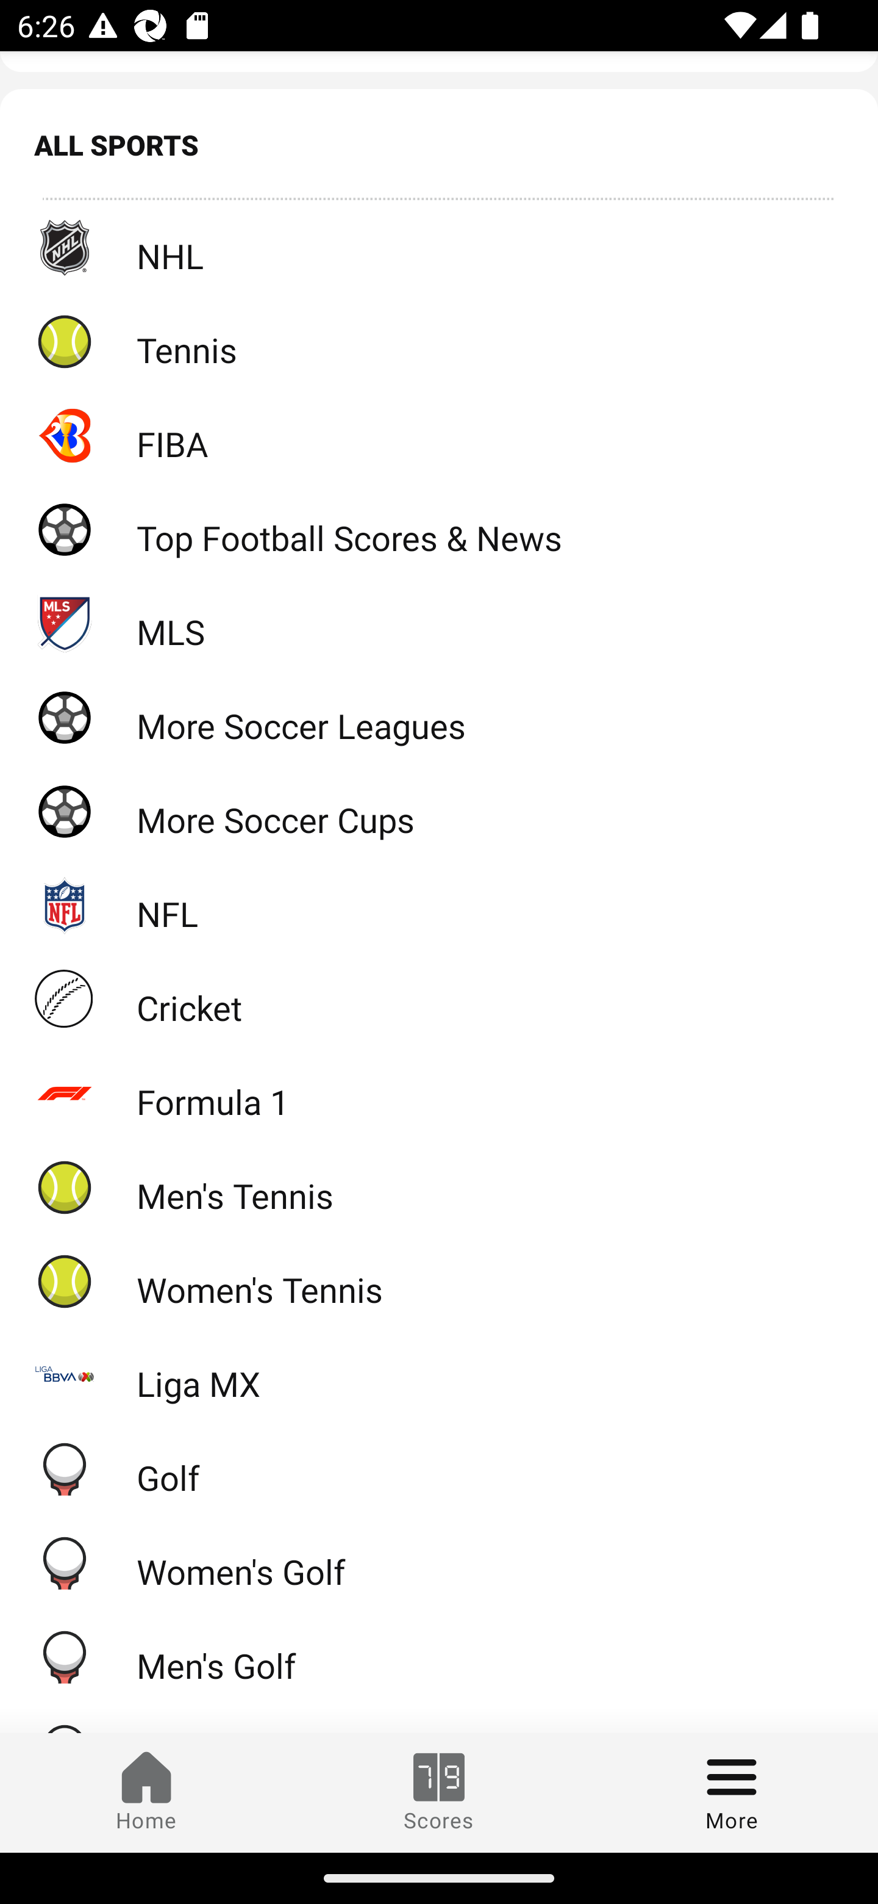  Describe the element at coordinates (439, 1092) in the screenshot. I see `Formula 1` at that location.